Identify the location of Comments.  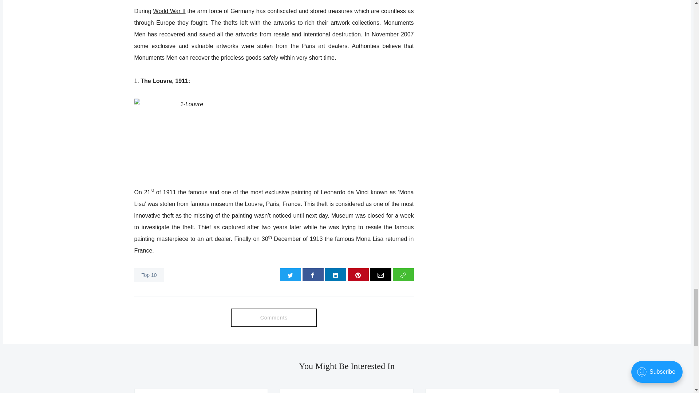
(274, 317).